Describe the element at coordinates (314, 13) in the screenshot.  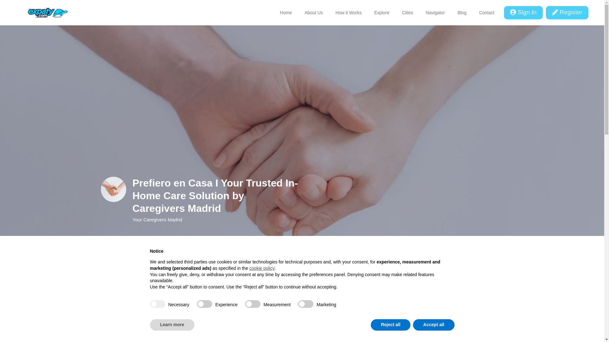
I see `About Us` at that location.